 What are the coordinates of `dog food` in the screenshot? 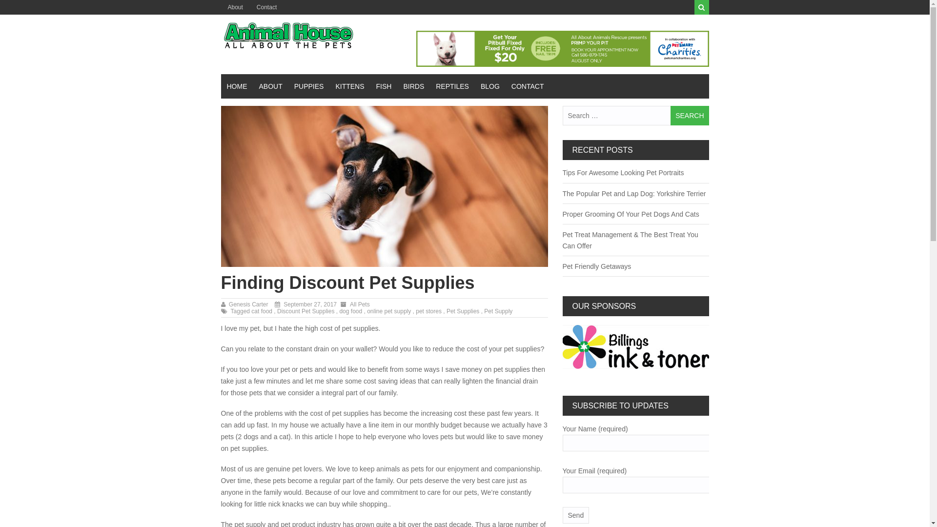 It's located at (351, 311).